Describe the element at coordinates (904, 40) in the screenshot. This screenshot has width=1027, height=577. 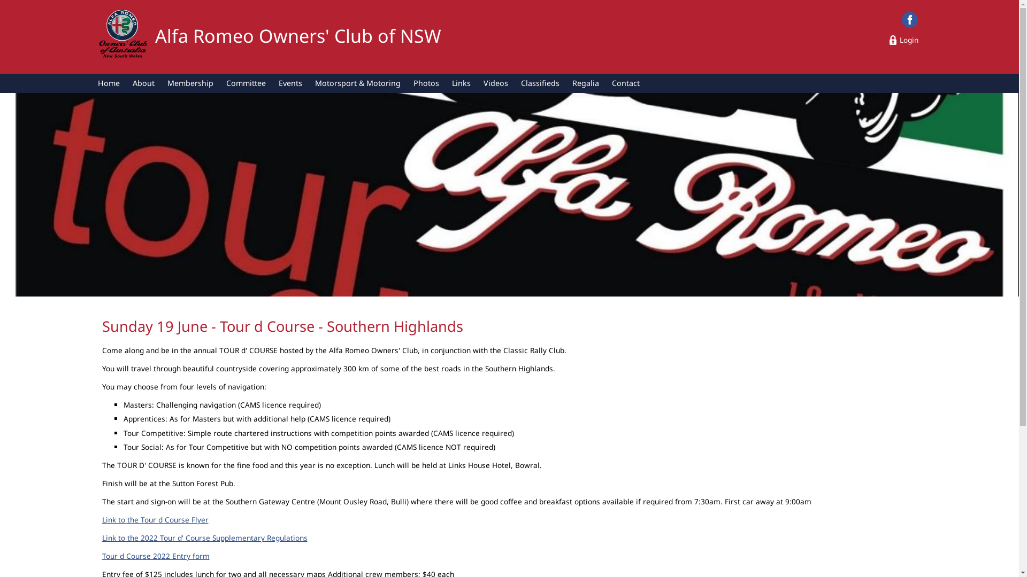
I see `Login` at that location.